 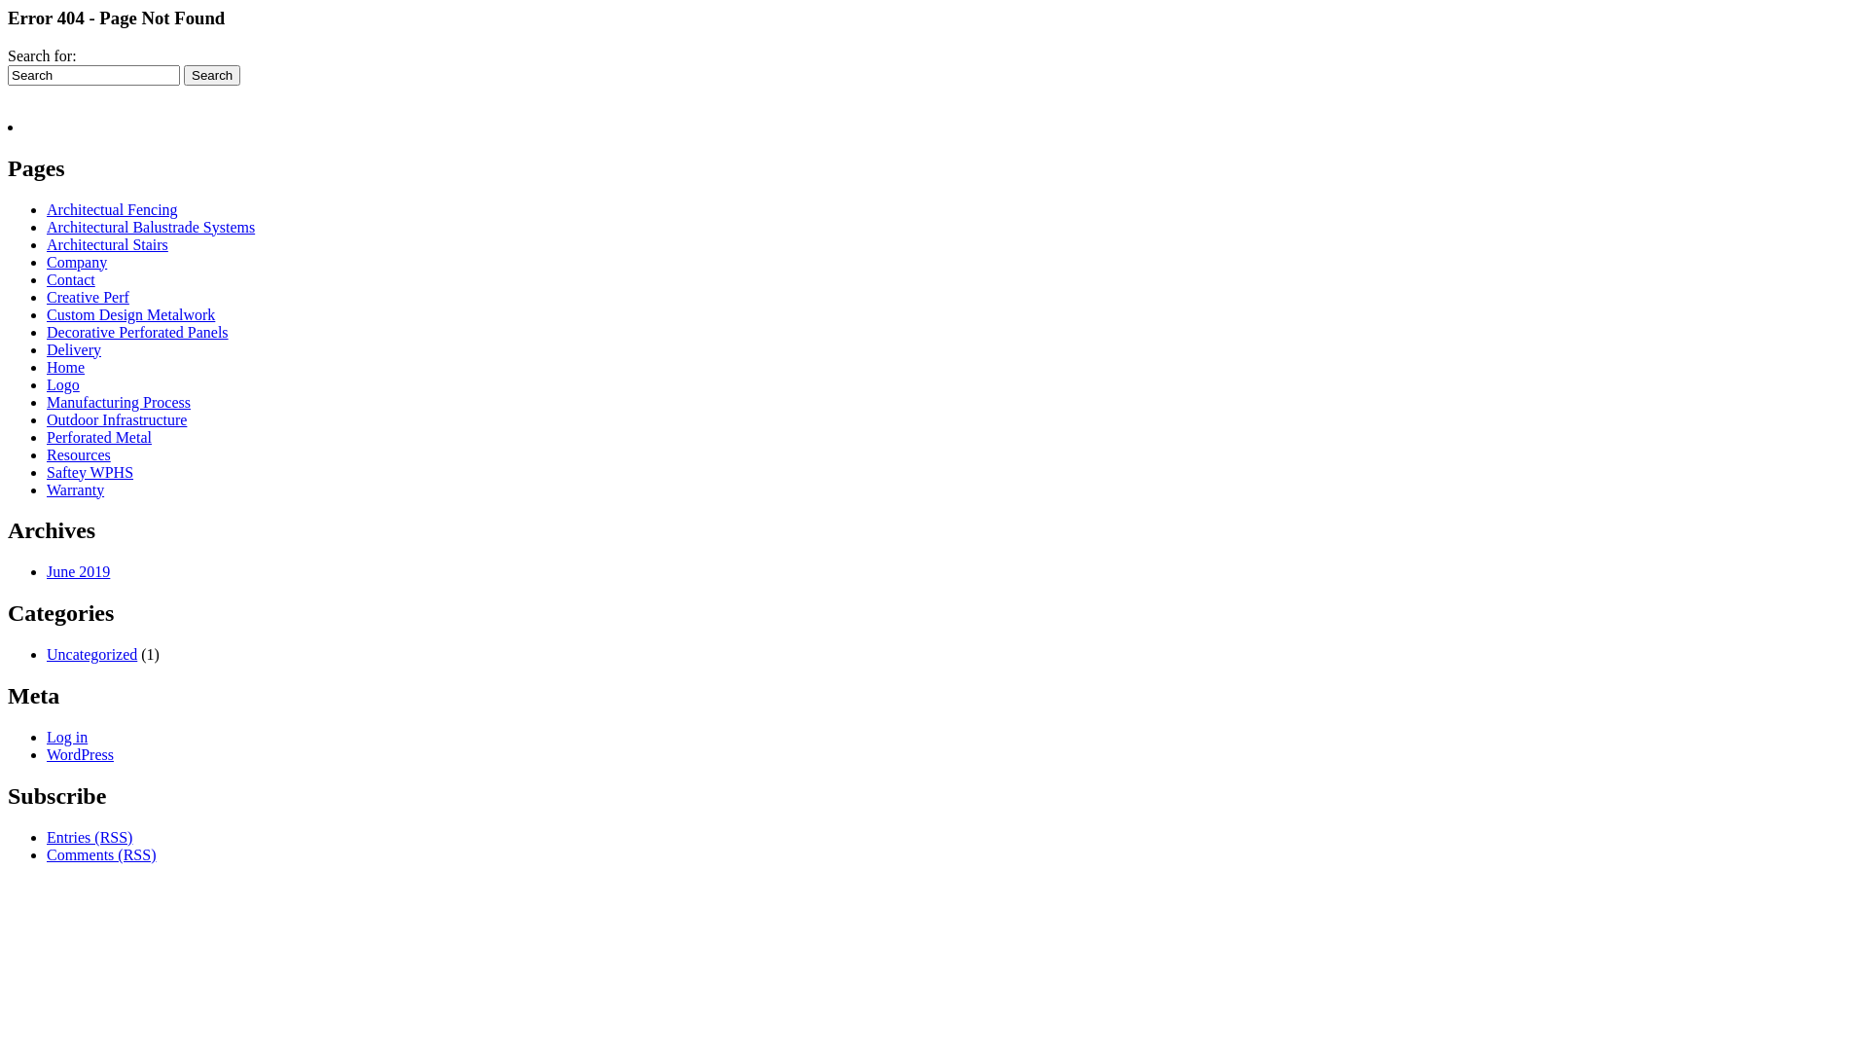 I want to click on Saftey WPHS, so click(x=90, y=473).